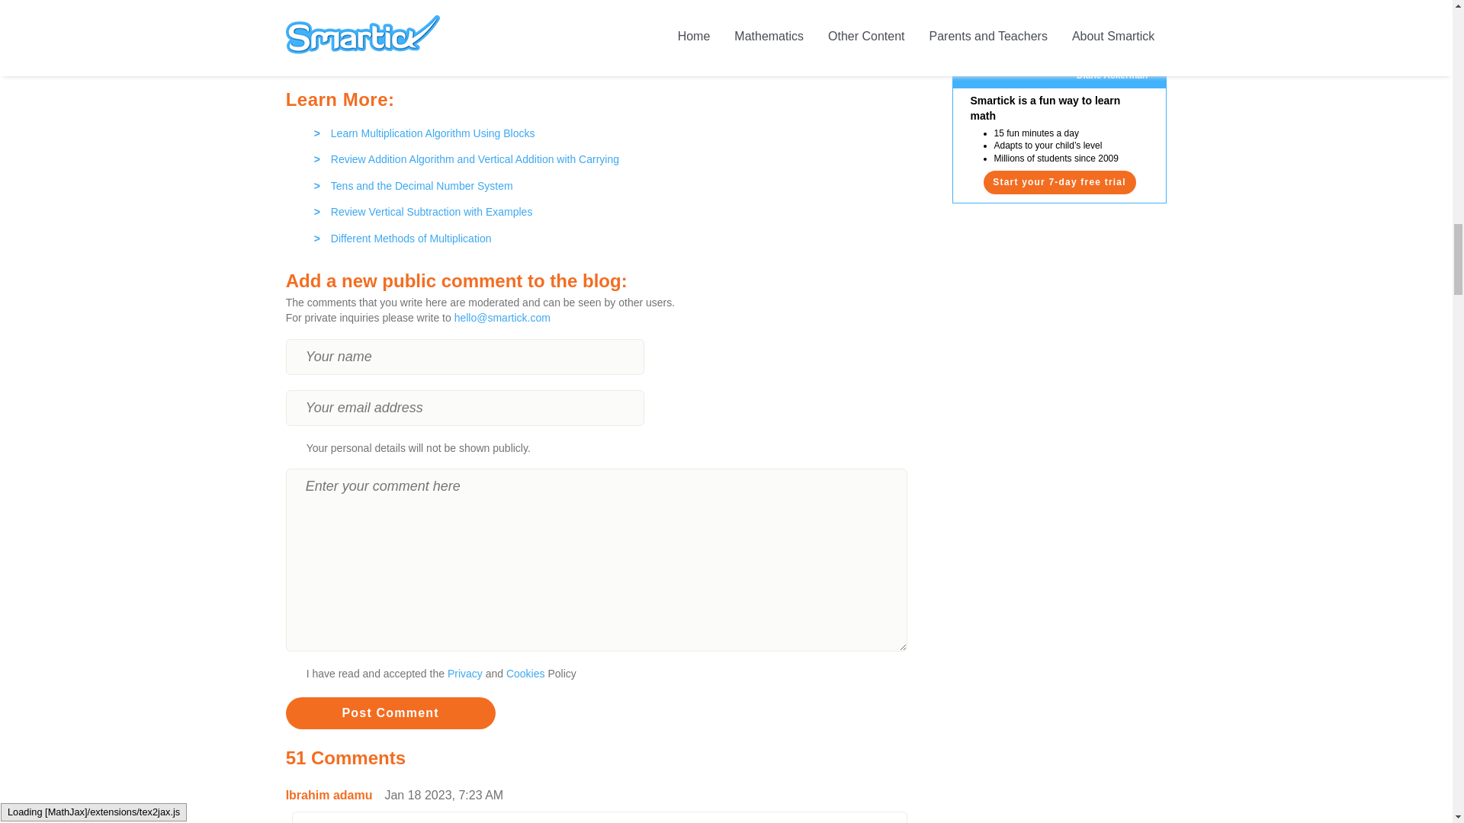 This screenshot has height=823, width=1464. What do you see at coordinates (525, 674) in the screenshot?
I see `Cookies` at bounding box center [525, 674].